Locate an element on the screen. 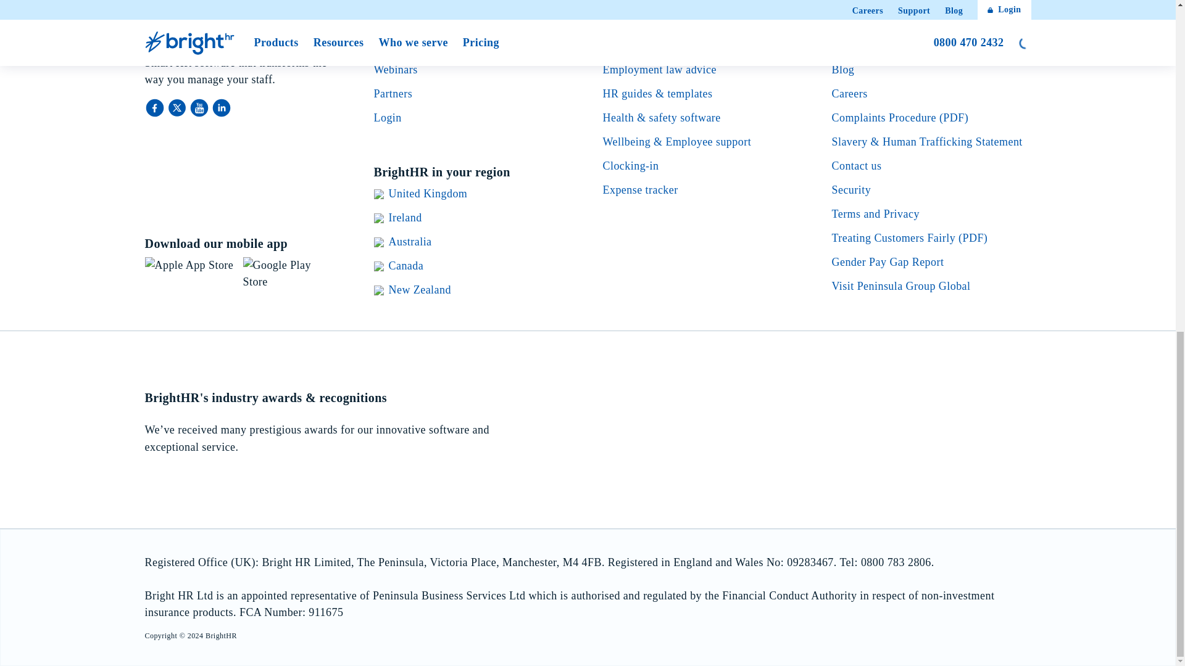  Twitter is located at coordinates (178, 107).